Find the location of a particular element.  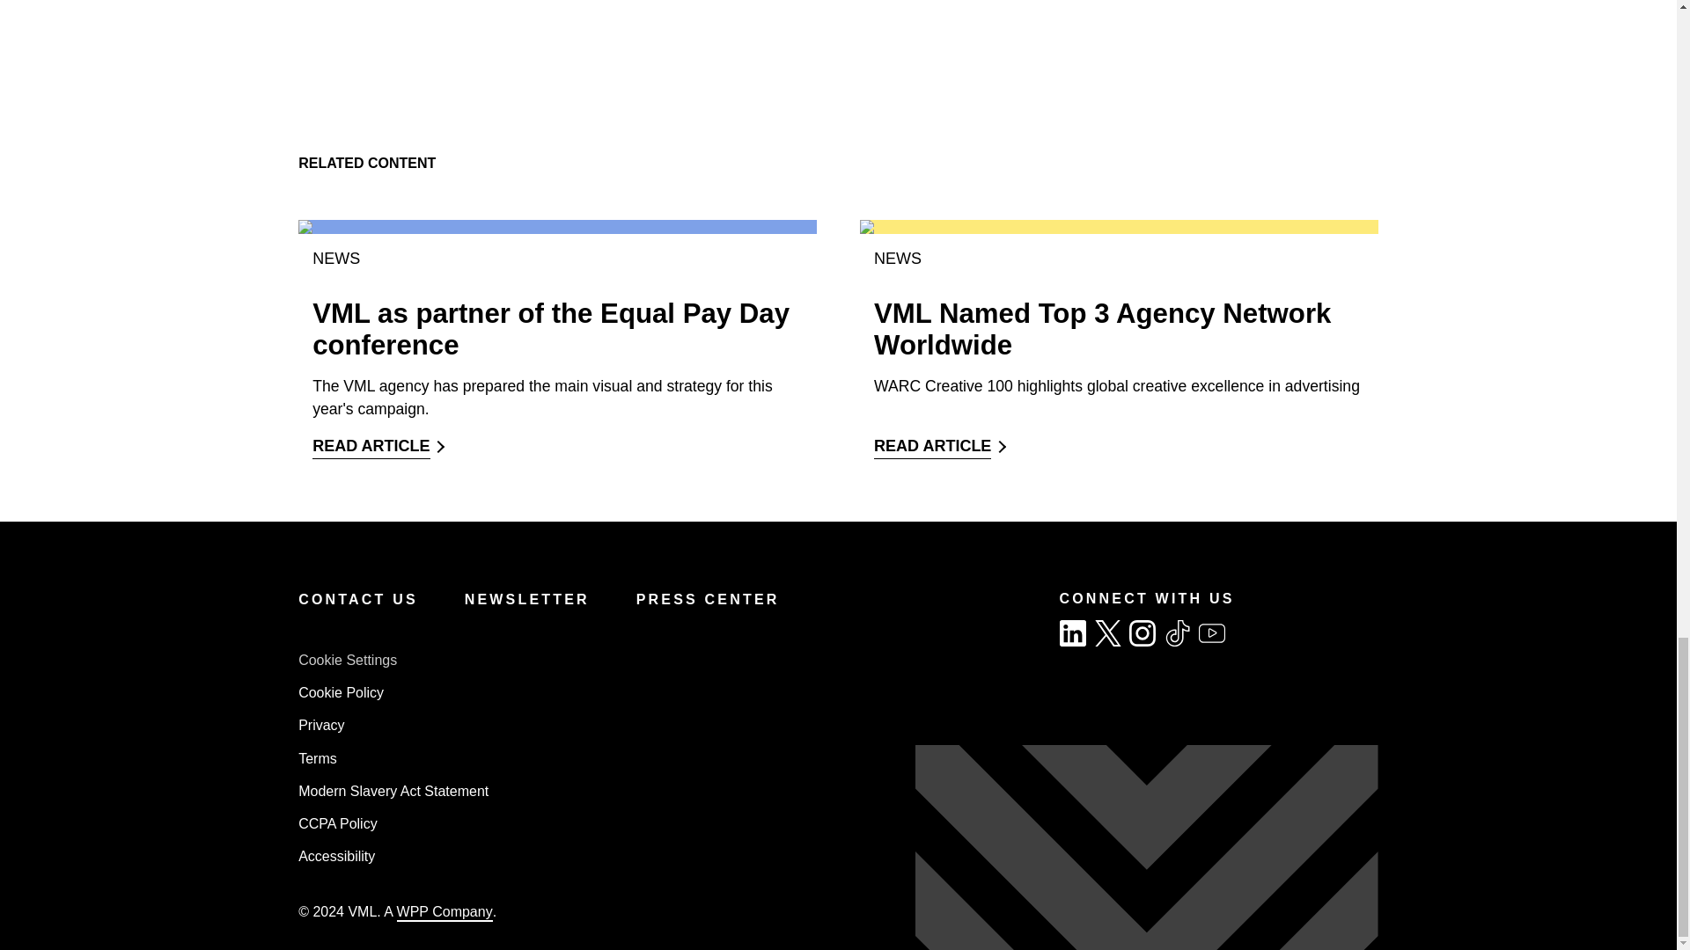

TikTok is located at coordinates (1178, 633).